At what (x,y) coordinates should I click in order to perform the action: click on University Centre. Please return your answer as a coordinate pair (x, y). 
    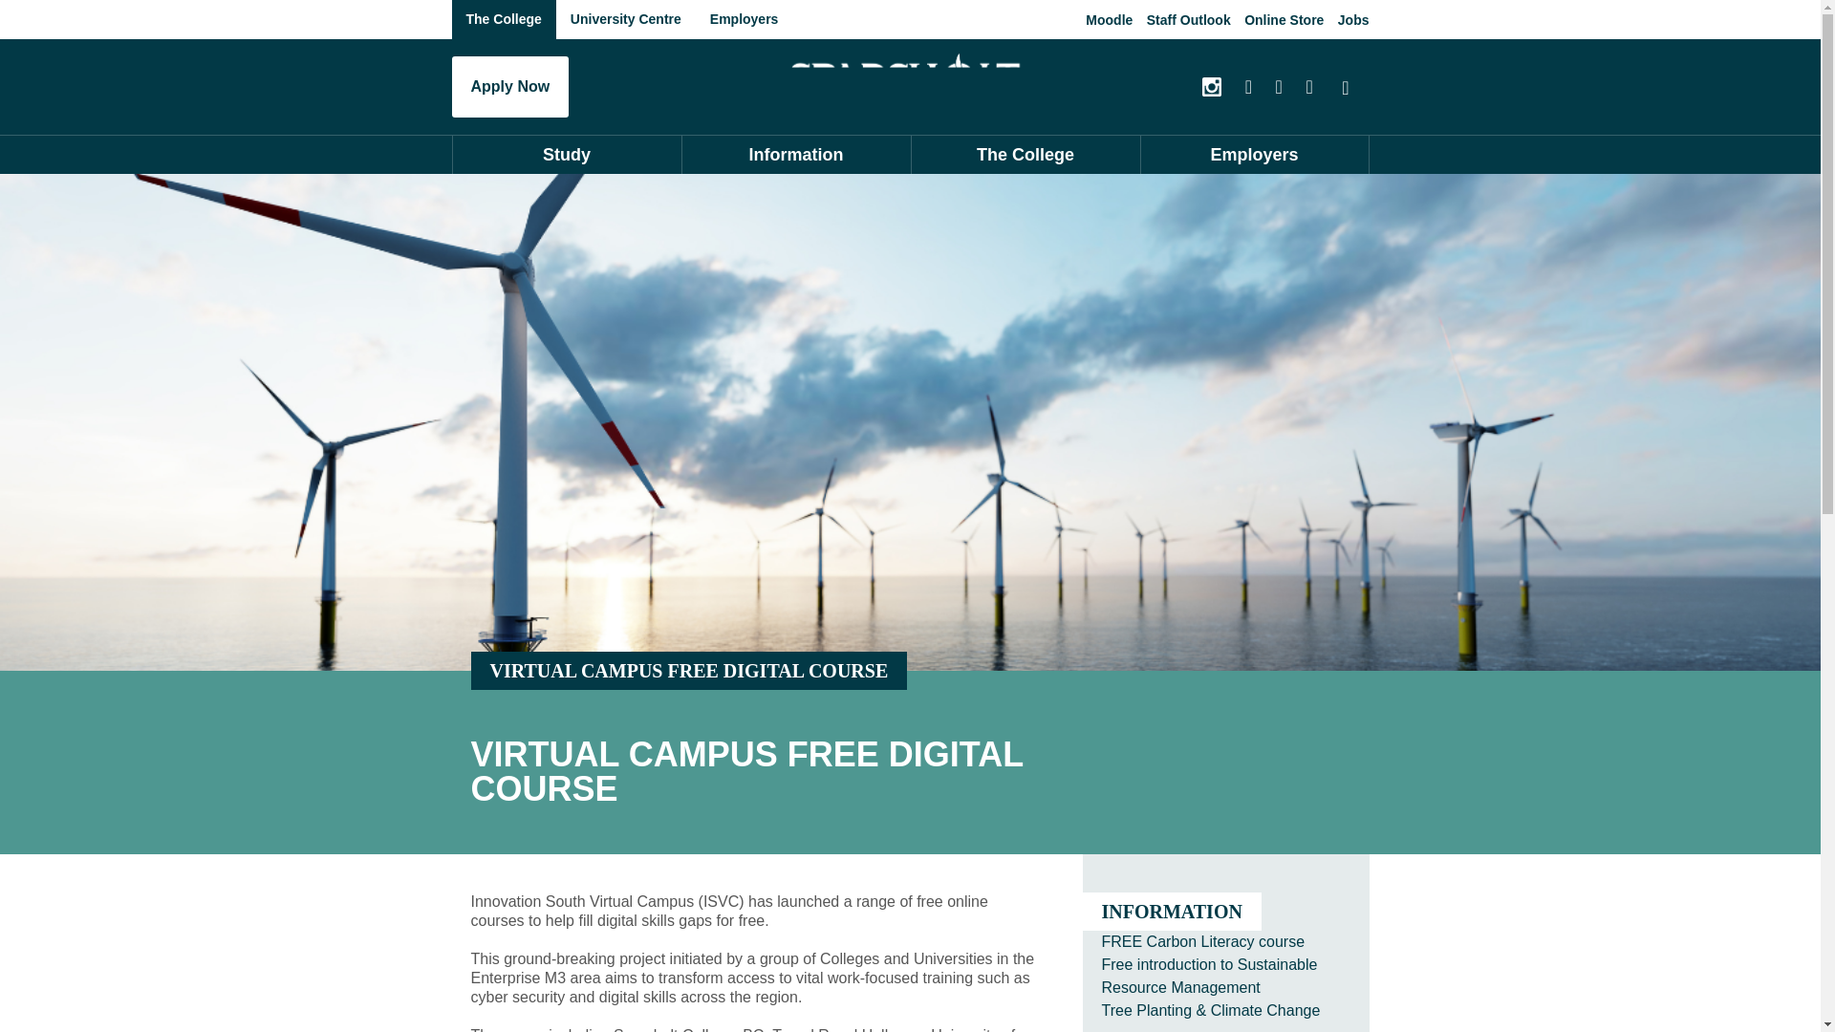
    Looking at the image, I should click on (625, 19).